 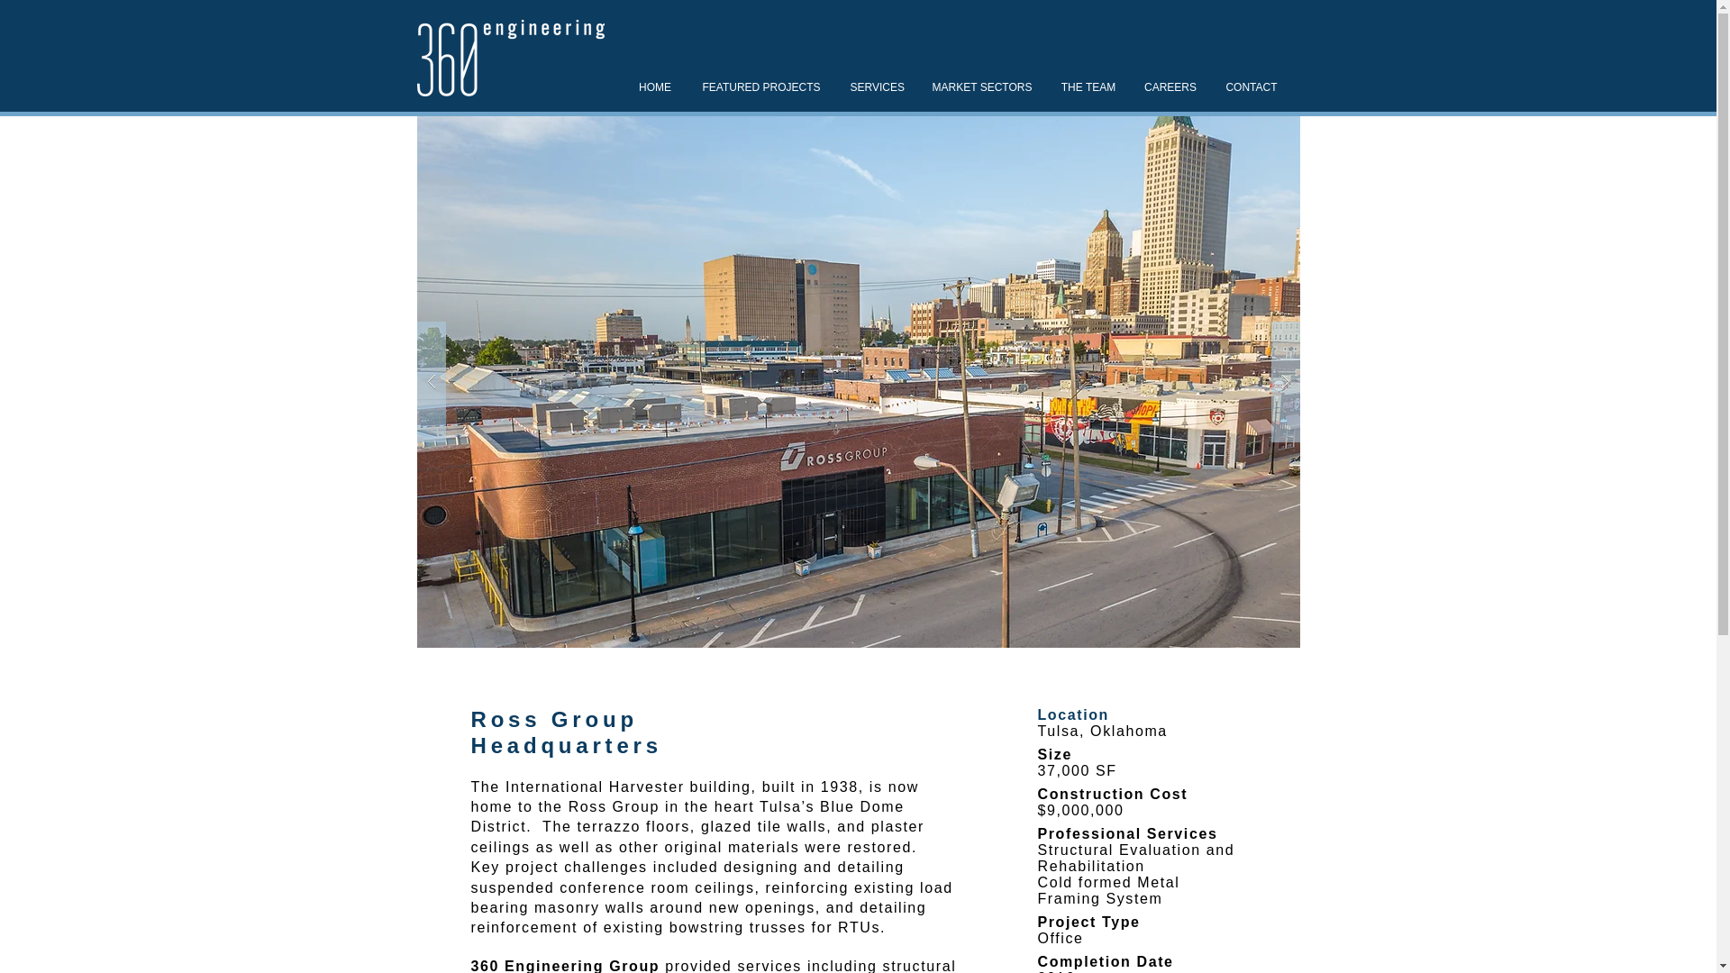 What do you see at coordinates (1170, 86) in the screenshot?
I see `CAREERS` at bounding box center [1170, 86].